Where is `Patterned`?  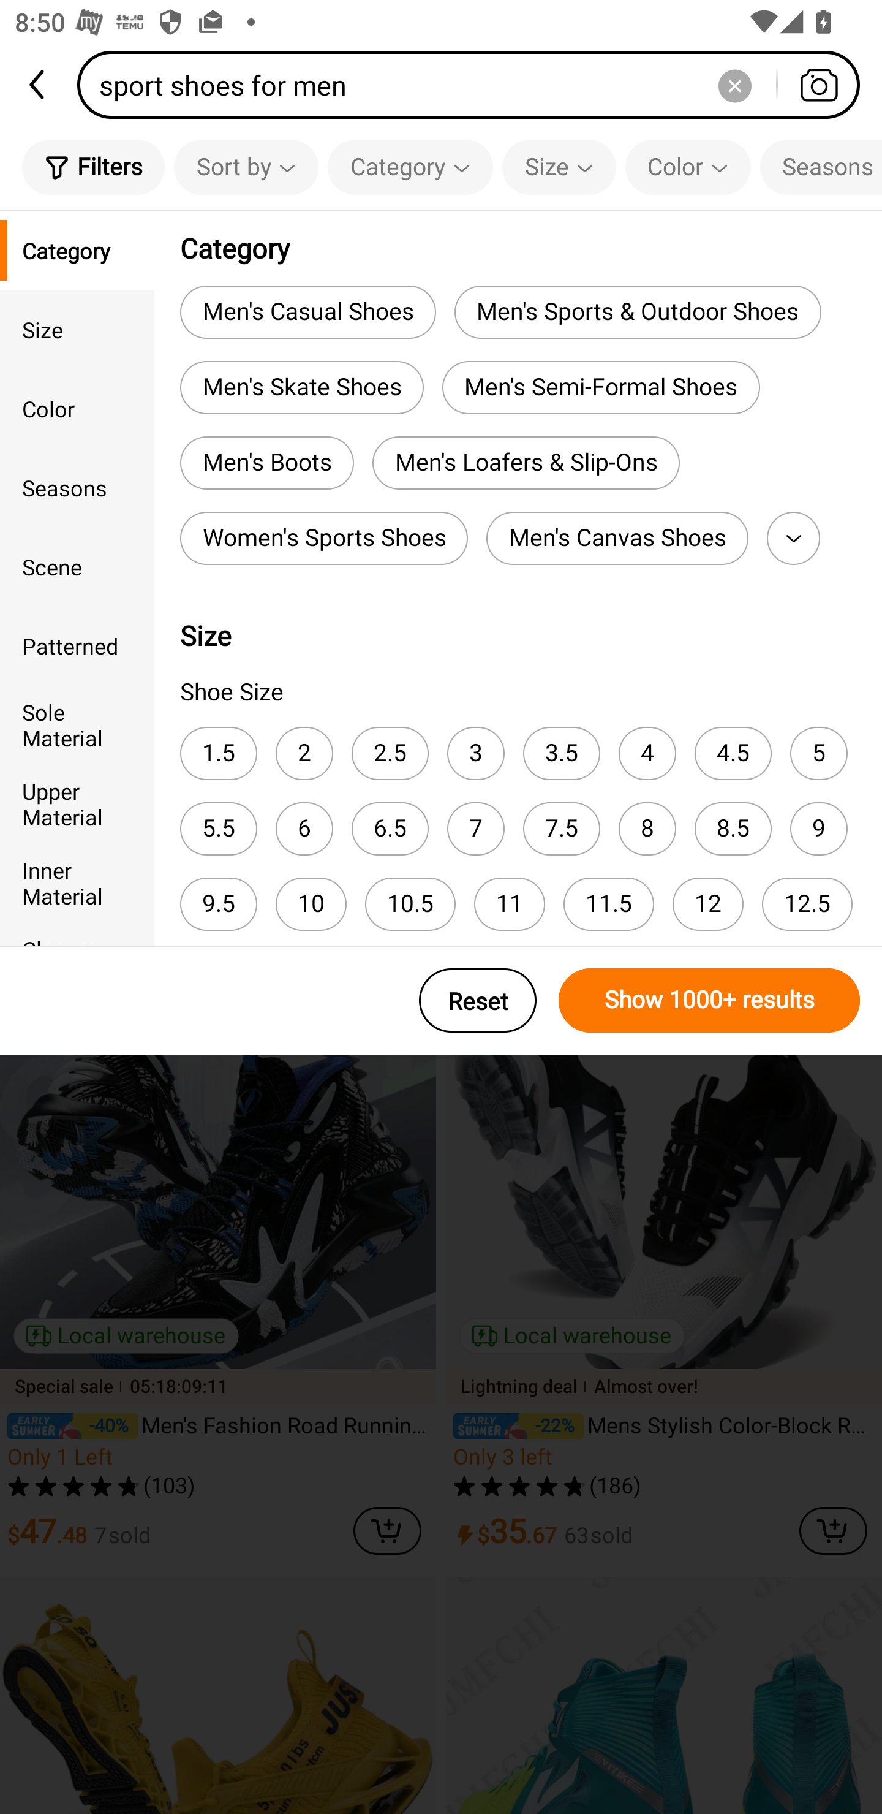 Patterned is located at coordinates (77, 645).